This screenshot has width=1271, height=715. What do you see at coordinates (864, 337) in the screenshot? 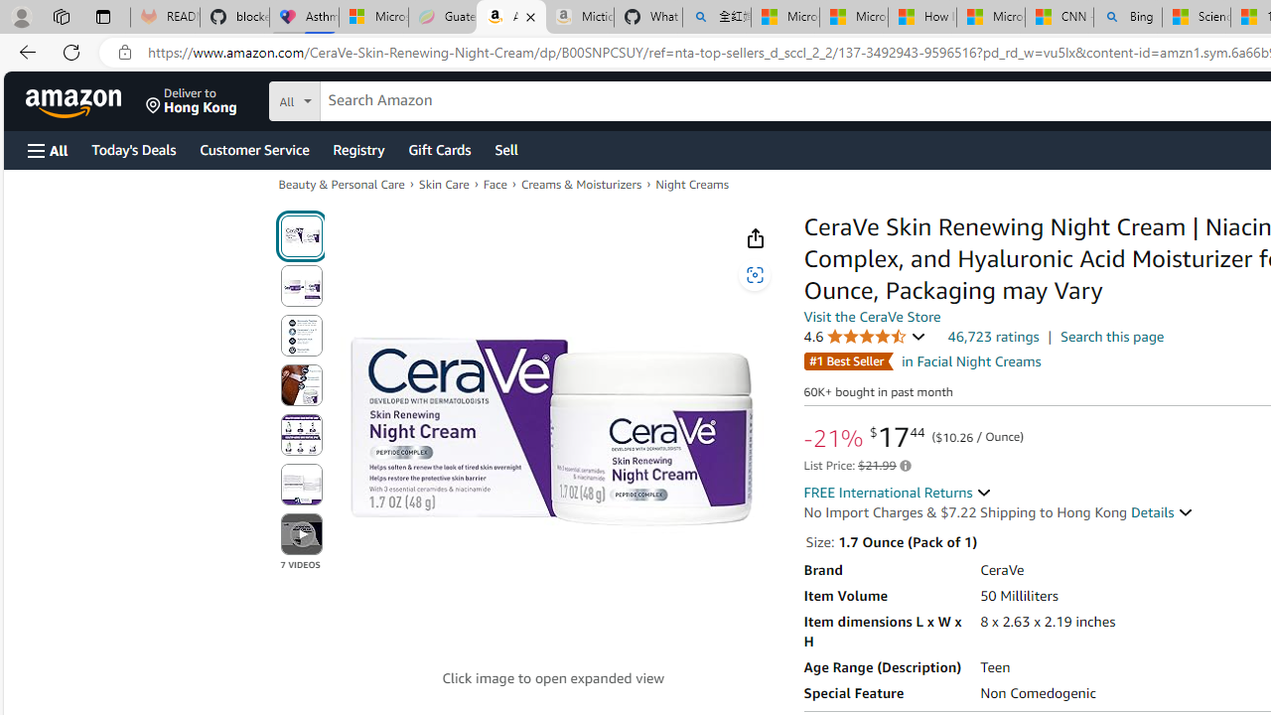
I see `4.6 4.6 out of 5 stars` at bounding box center [864, 337].